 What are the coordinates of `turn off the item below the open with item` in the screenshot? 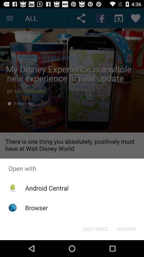 It's located at (47, 188).